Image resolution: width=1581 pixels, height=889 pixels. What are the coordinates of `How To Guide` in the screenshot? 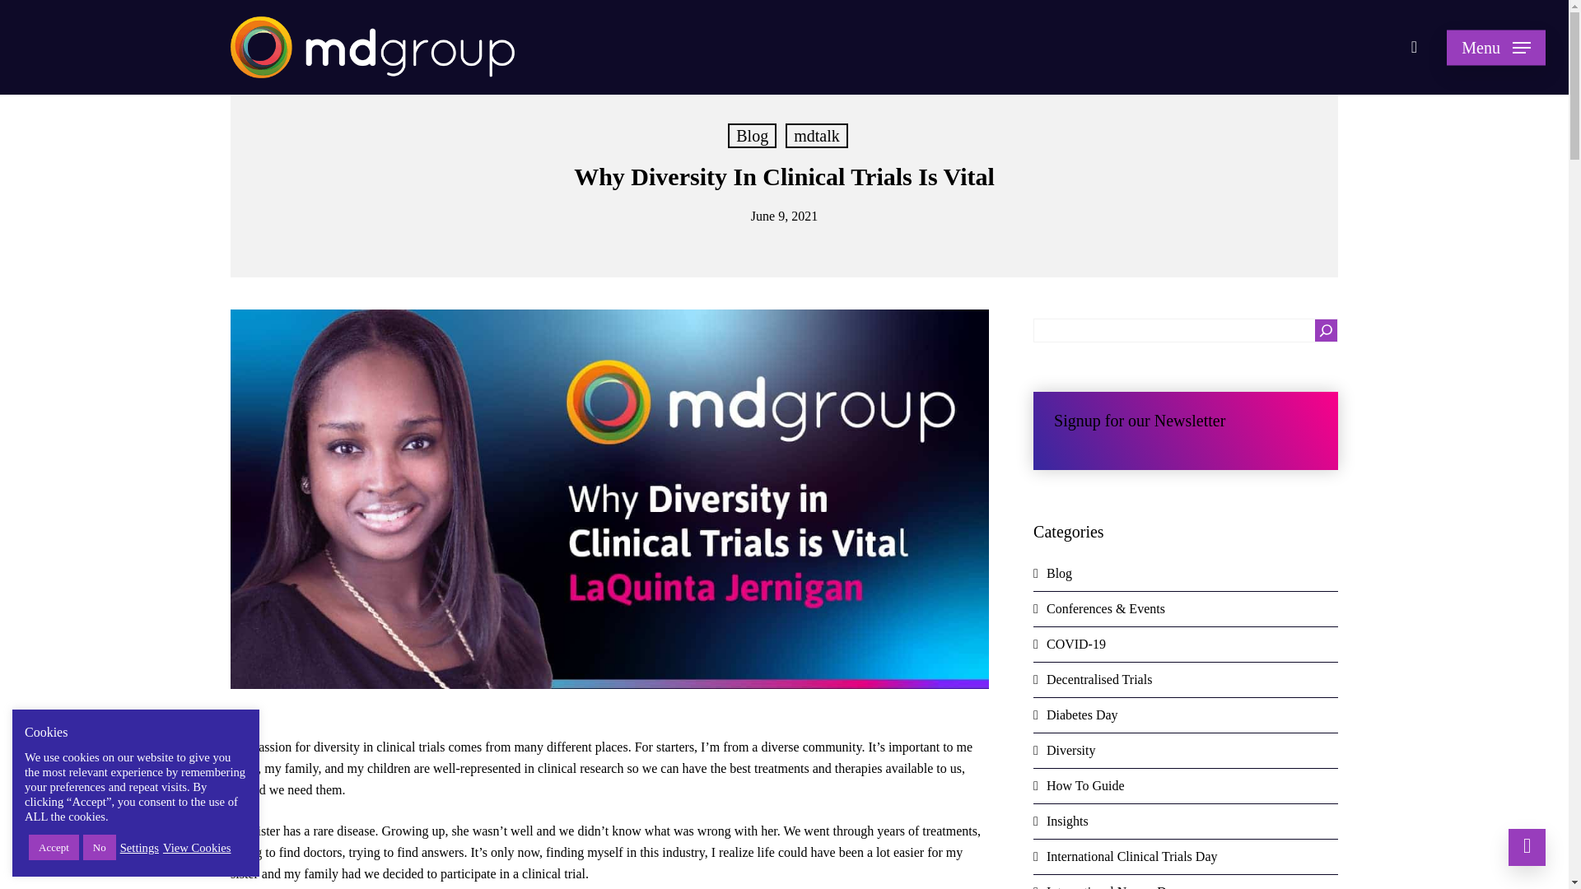 It's located at (1186, 787).